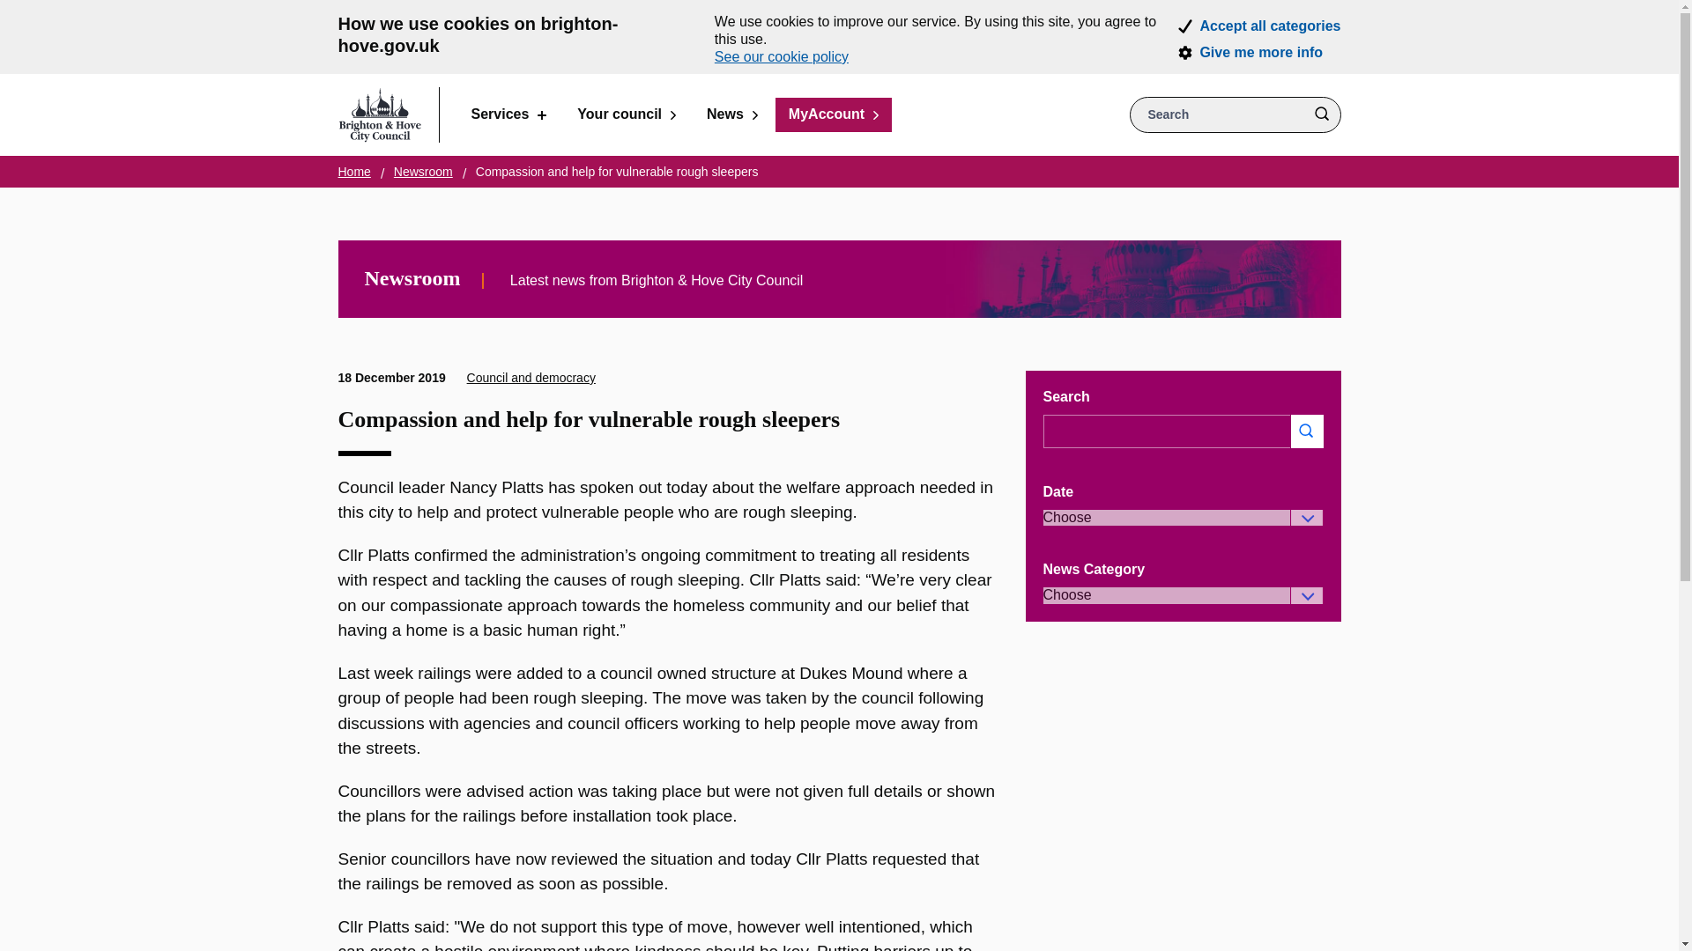 This screenshot has width=1692, height=951. Describe the element at coordinates (833, 114) in the screenshot. I see `MyAccount` at that location.